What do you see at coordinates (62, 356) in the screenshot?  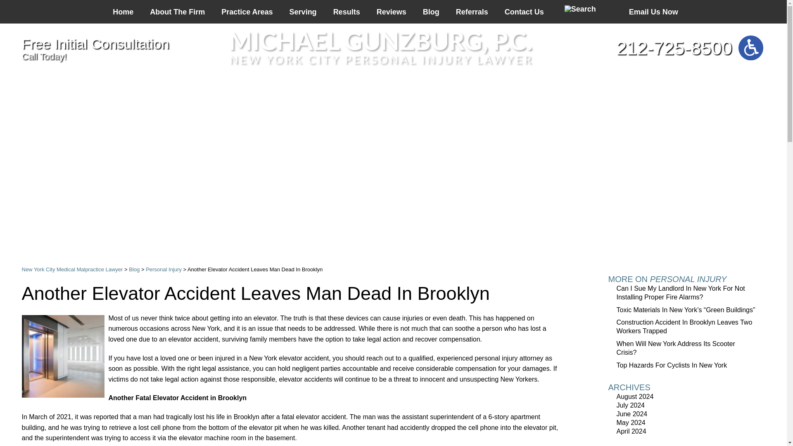 I see `Elevator2` at bounding box center [62, 356].